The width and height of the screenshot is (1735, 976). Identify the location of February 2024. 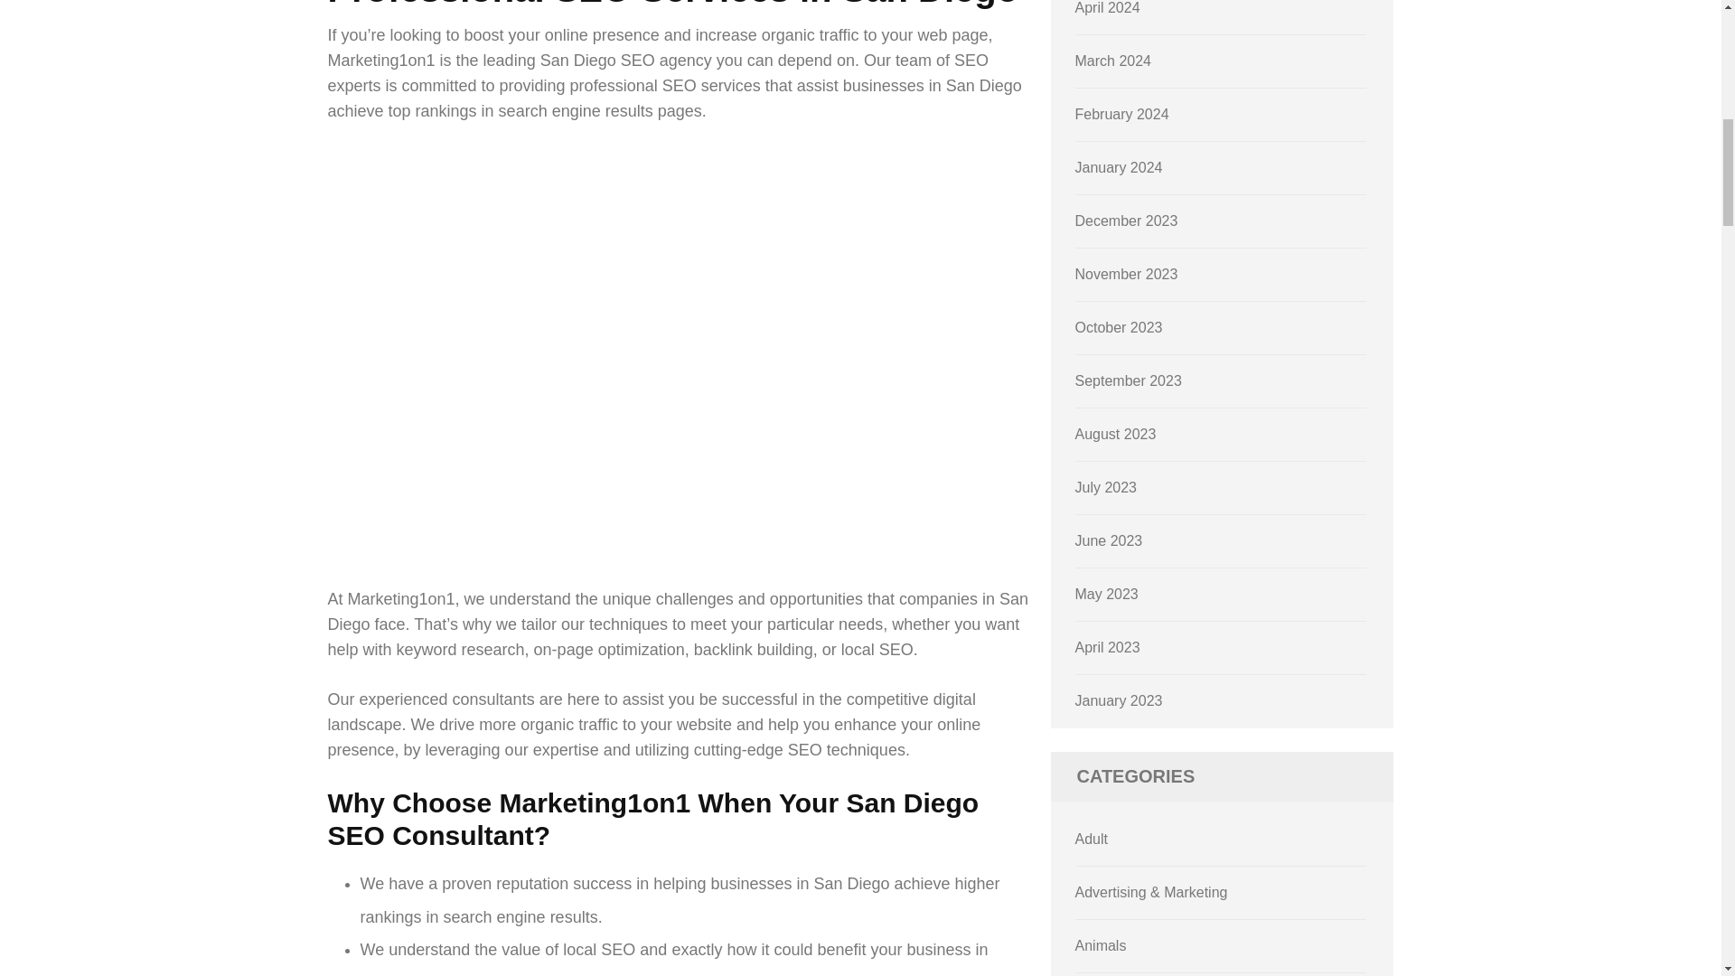
(1122, 114).